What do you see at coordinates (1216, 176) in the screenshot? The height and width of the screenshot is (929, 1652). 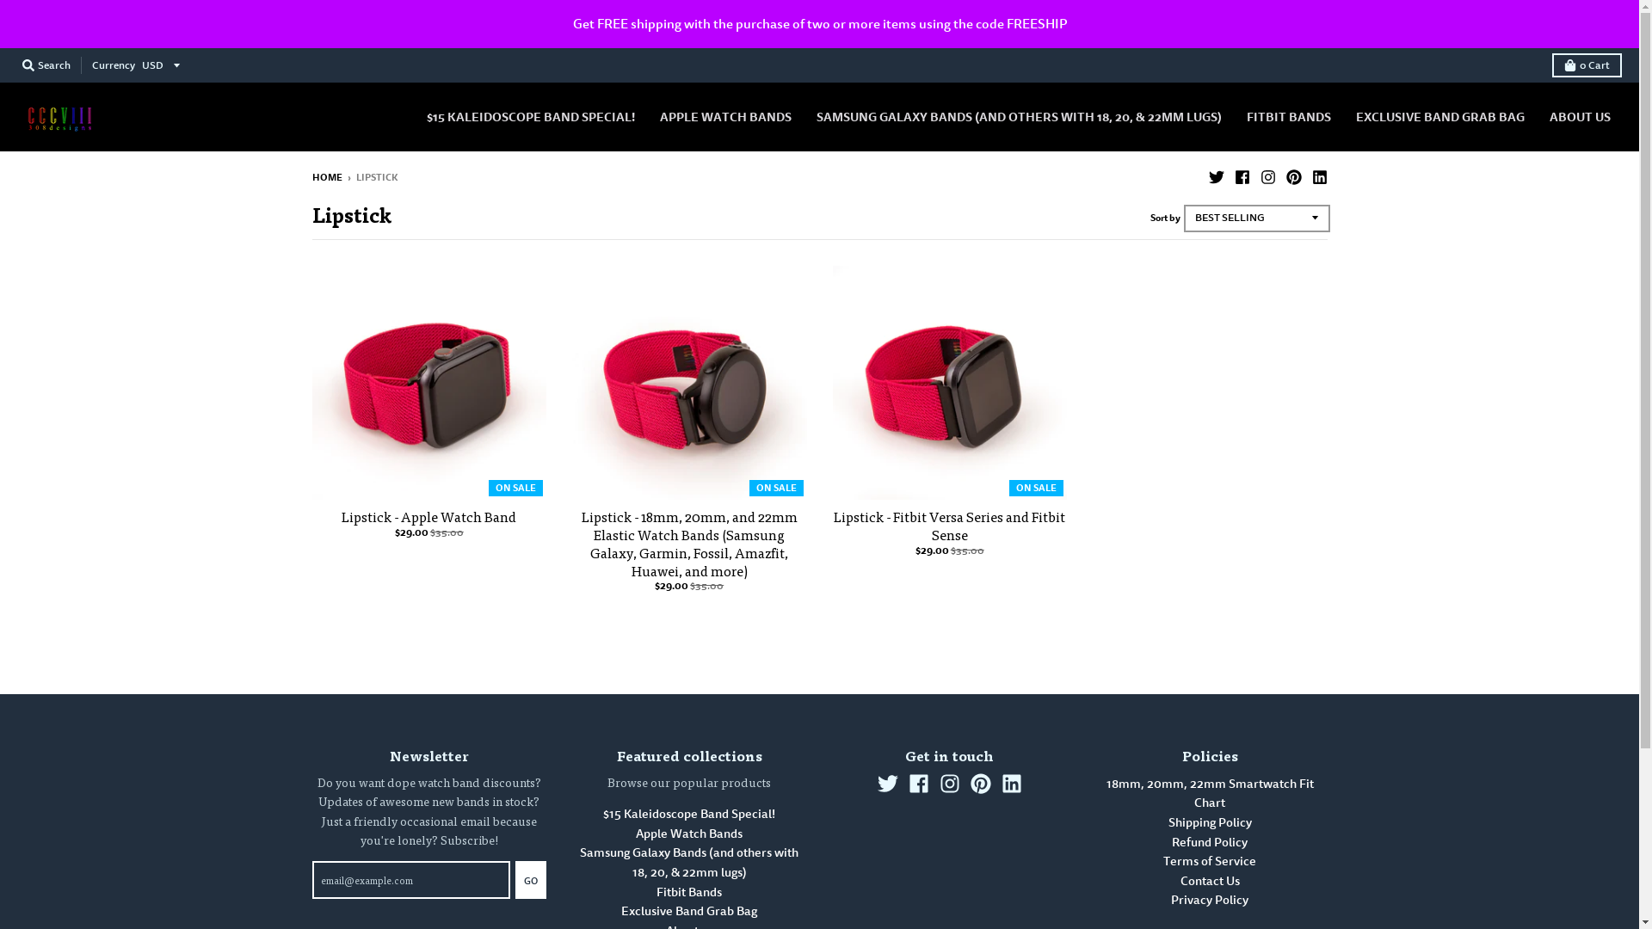 I see `Twitter - 308designs - CCCVIII` at bounding box center [1216, 176].